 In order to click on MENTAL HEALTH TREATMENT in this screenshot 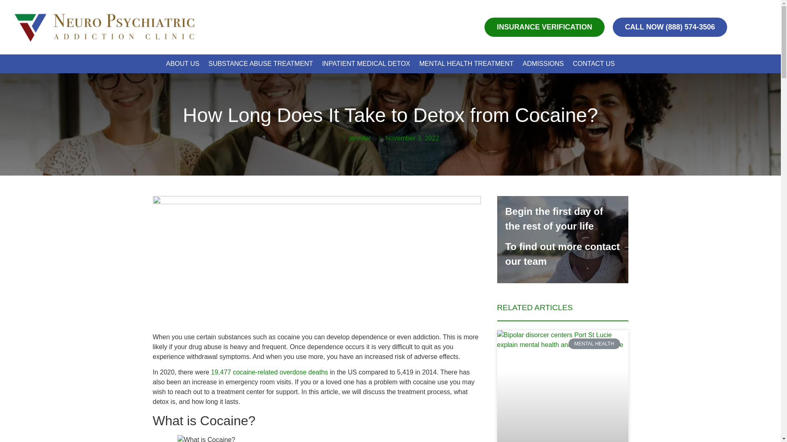, I will do `click(466, 64)`.